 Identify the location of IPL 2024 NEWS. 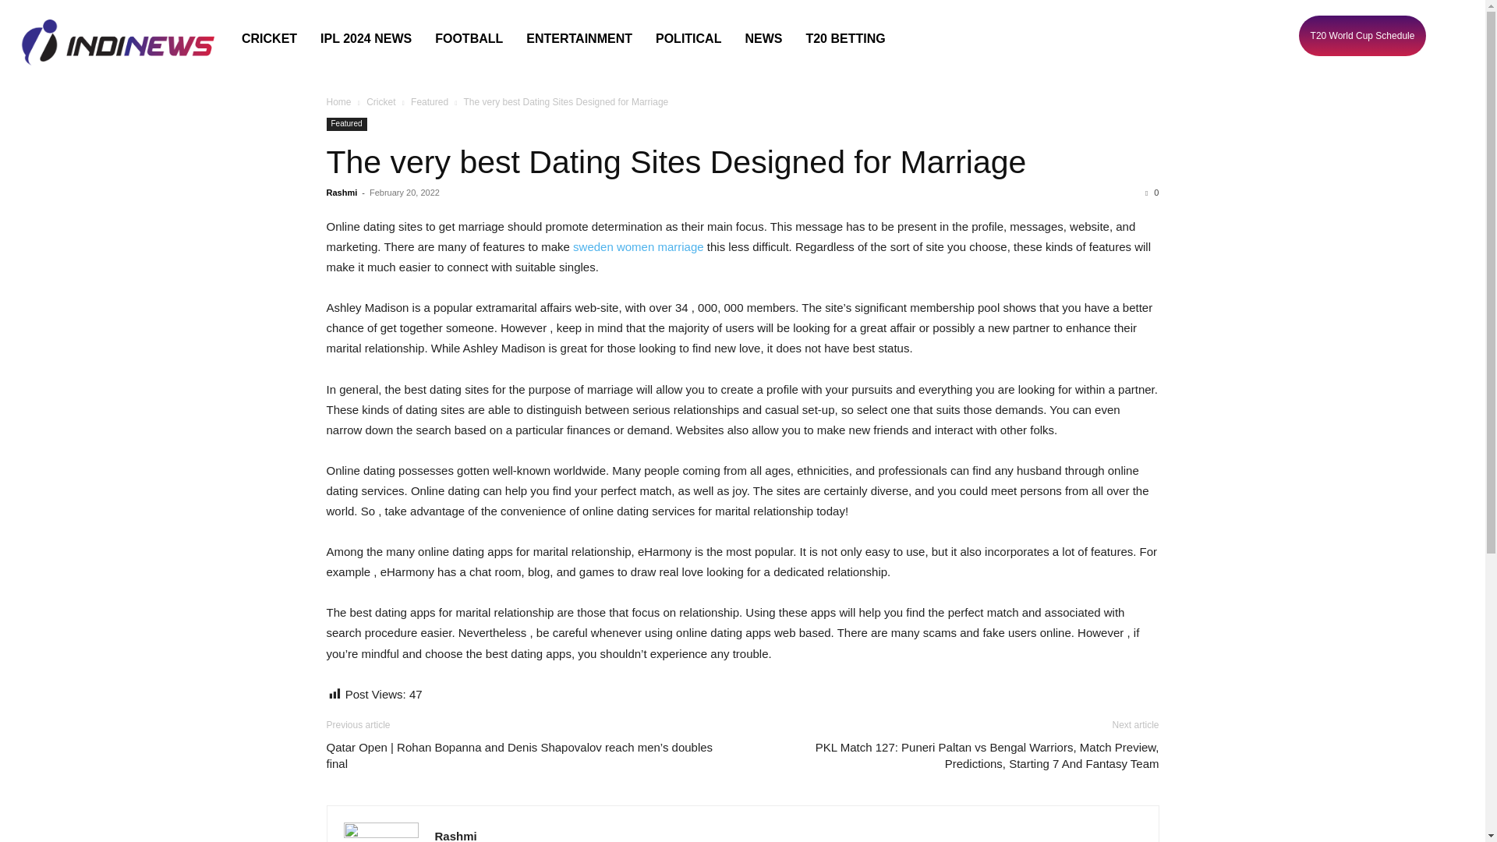
(366, 38).